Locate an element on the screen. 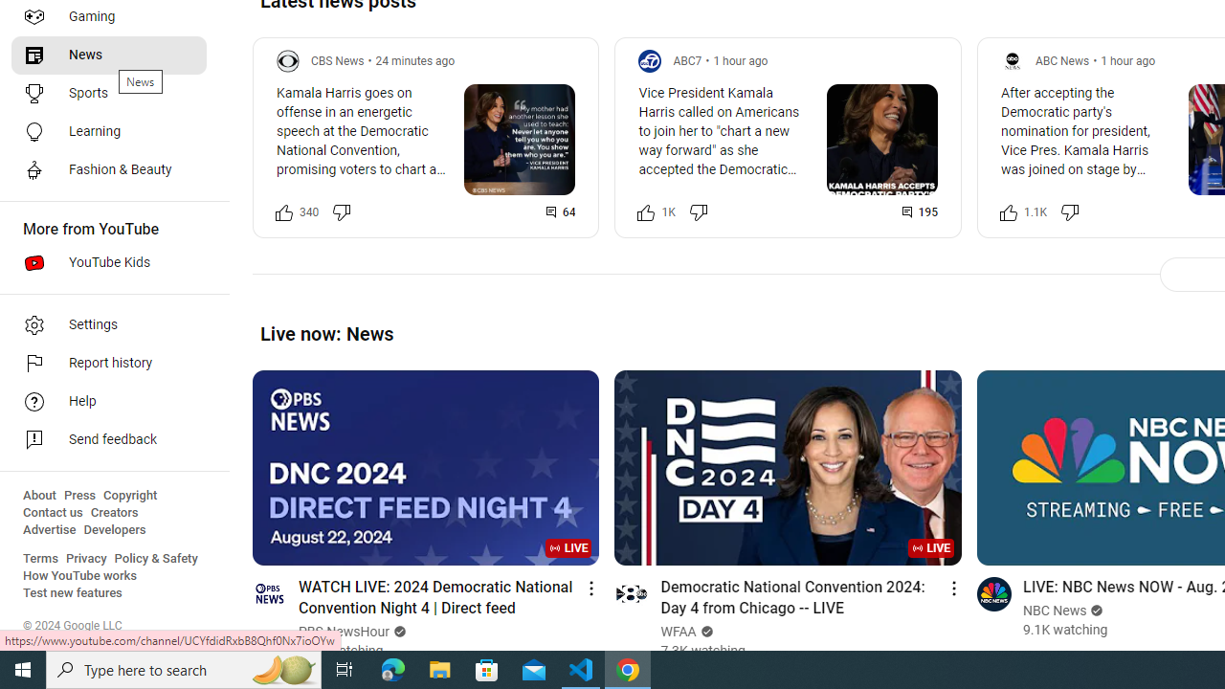 This screenshot has width=1225, height=689. Creators is located at coordinates (113, 513).